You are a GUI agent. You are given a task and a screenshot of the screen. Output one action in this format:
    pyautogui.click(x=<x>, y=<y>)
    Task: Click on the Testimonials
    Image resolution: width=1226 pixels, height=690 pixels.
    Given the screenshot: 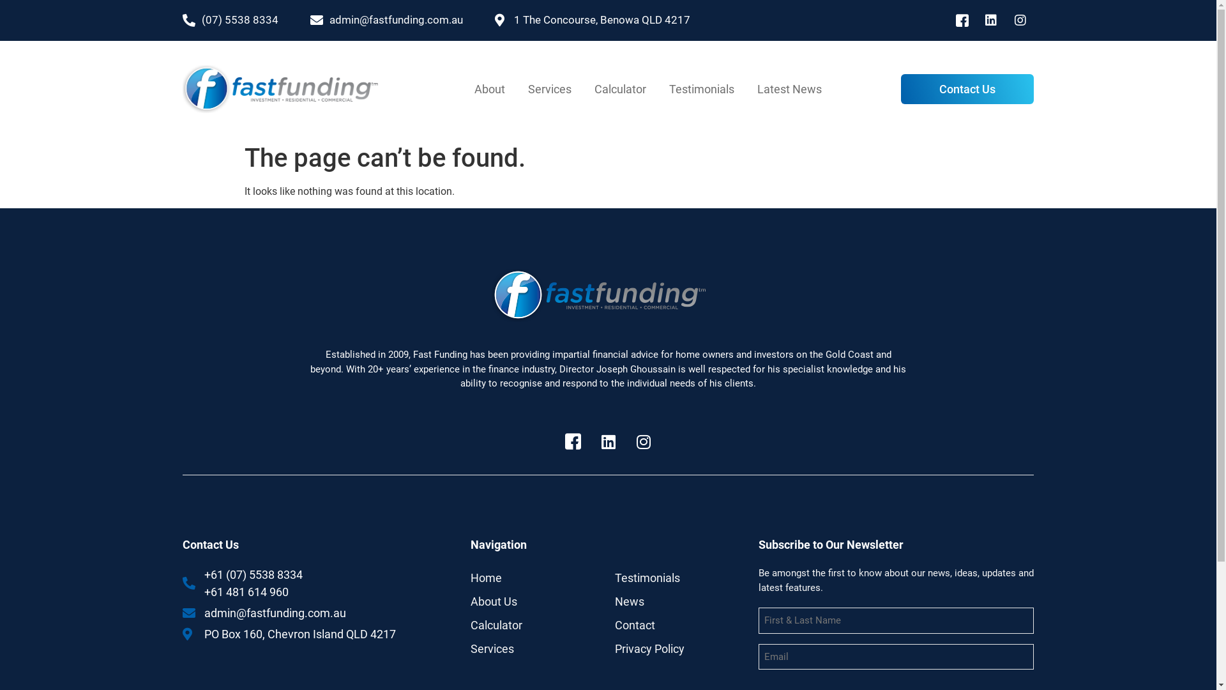 What is the action you would take?
    pyautogui.click(x=680, y=578)
    